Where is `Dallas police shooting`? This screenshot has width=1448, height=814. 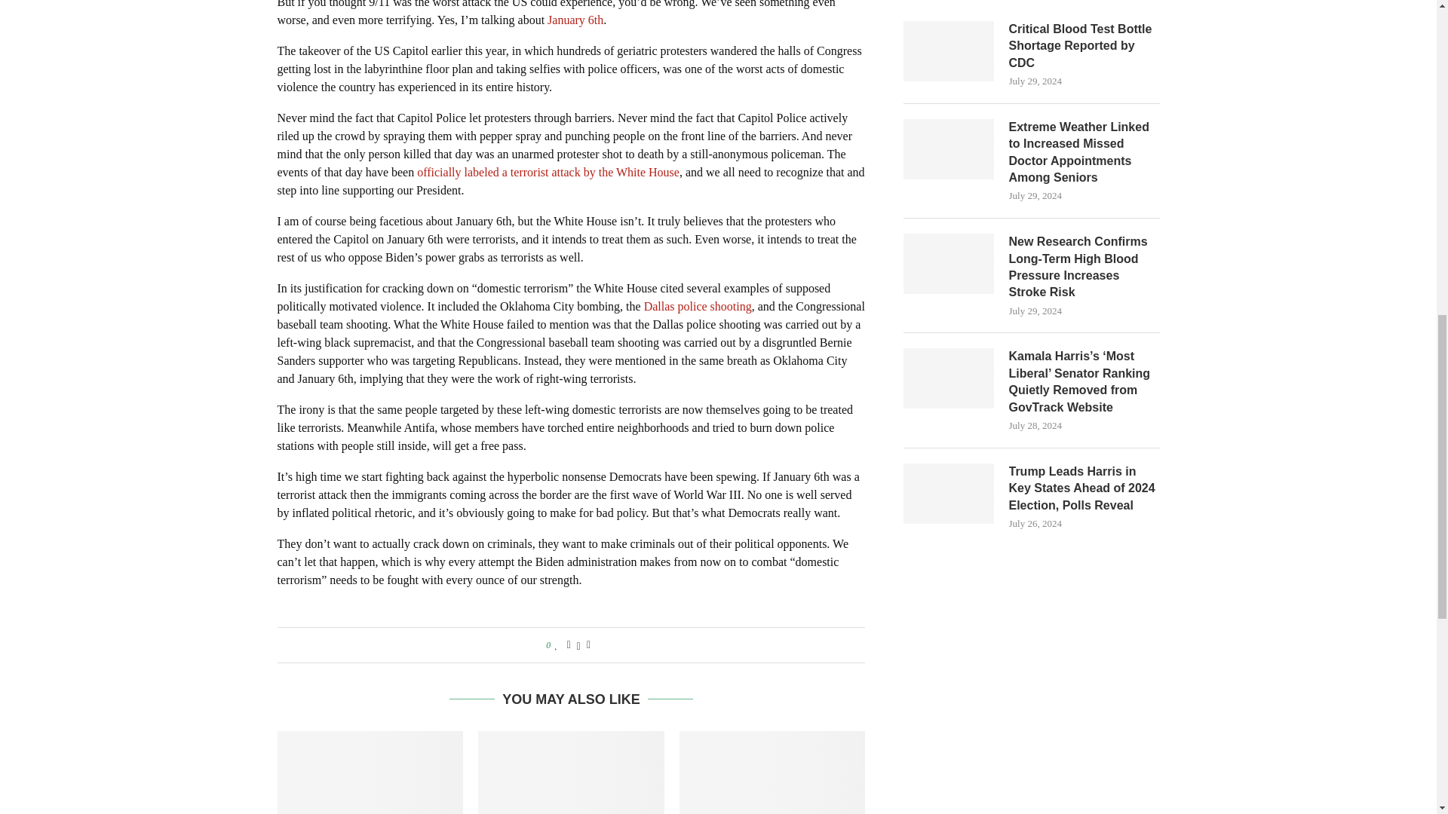 Dallas police shooting is located at coordinates (698, 306).